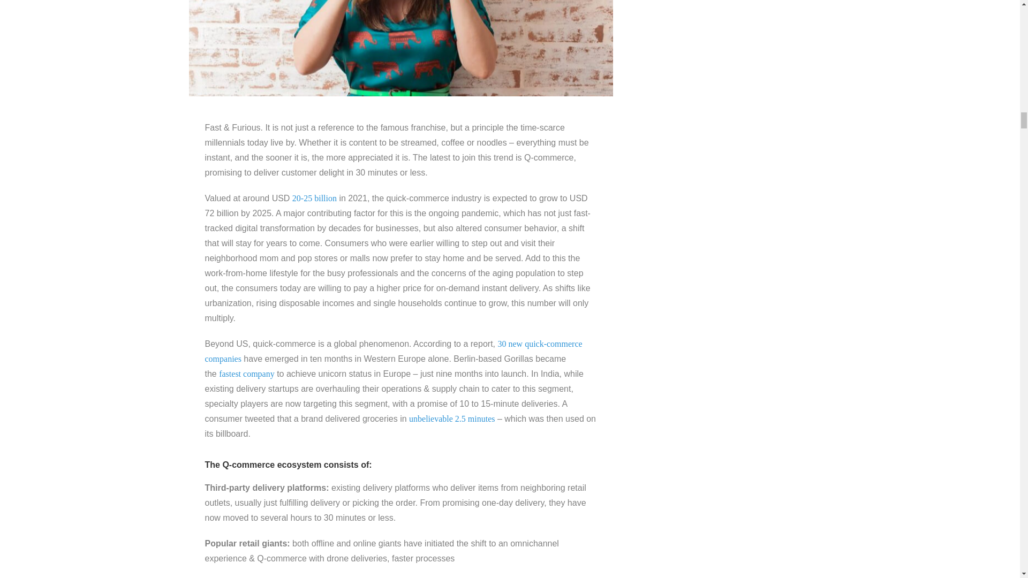  Describe the element at coordinates (246, 374) in the screenshot. I see `fastest company` at that location.